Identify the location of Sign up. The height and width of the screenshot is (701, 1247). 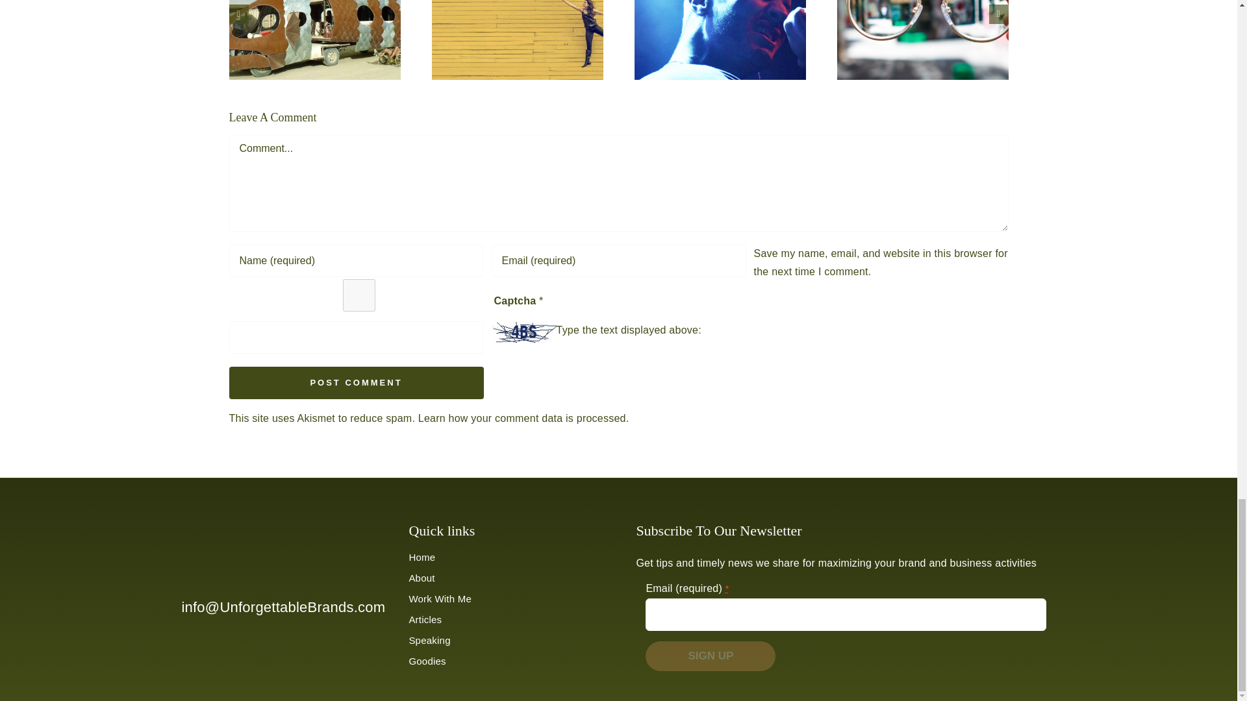
(711, 656).